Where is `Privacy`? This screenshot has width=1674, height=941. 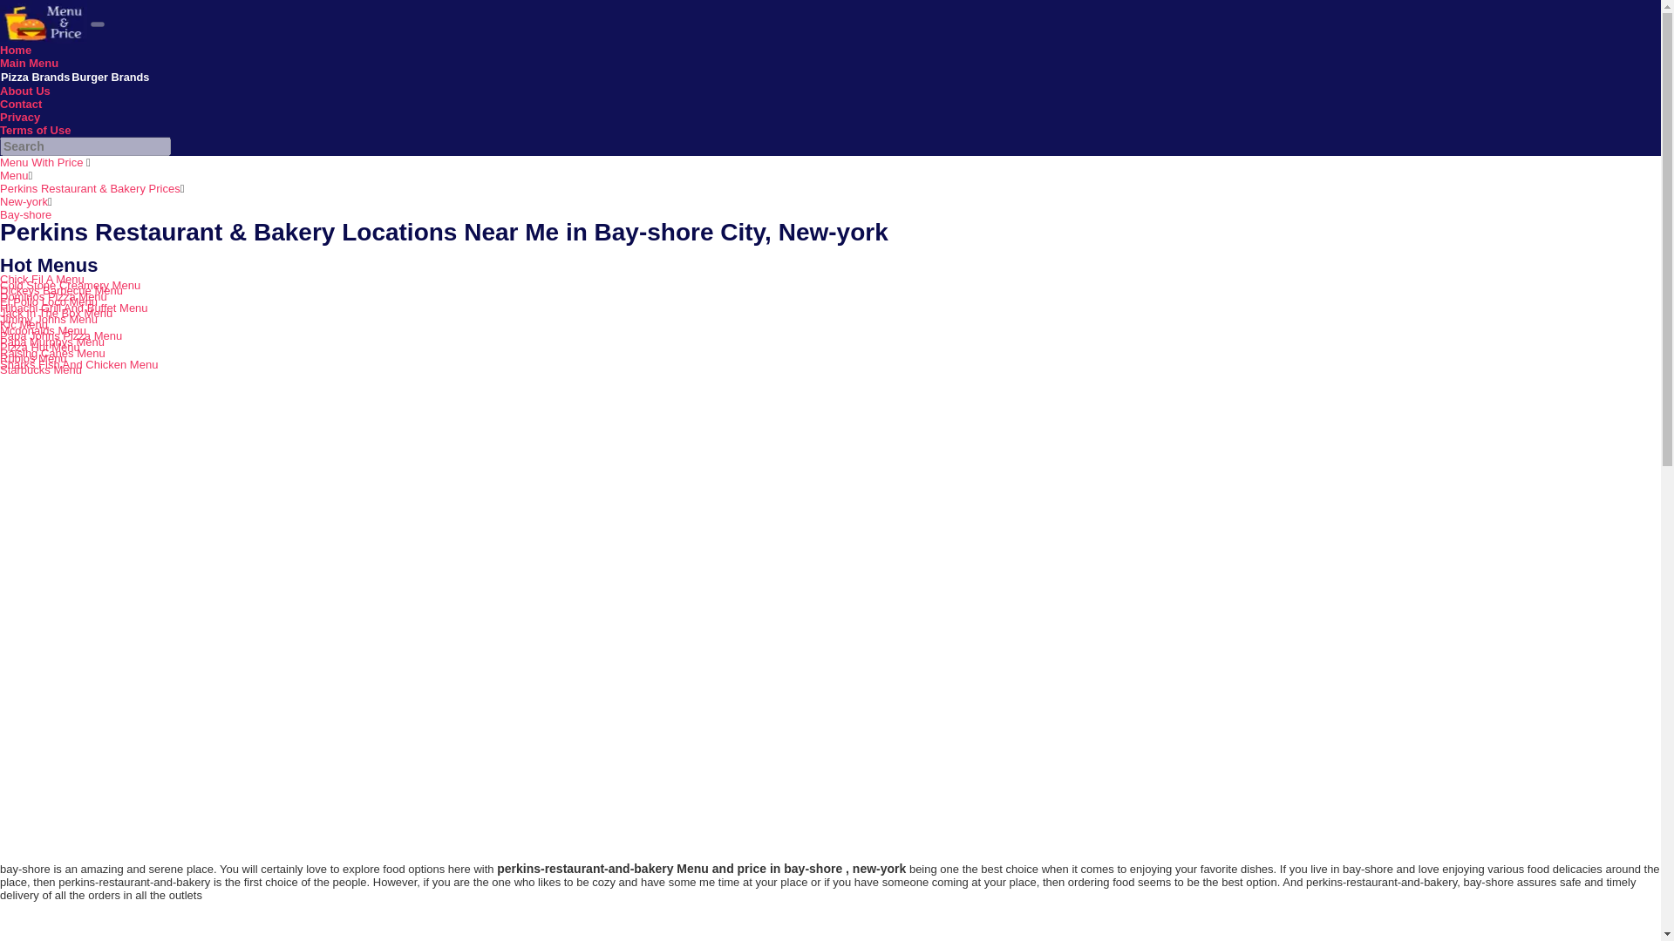
Privacy is located at coordinates (20, 117).